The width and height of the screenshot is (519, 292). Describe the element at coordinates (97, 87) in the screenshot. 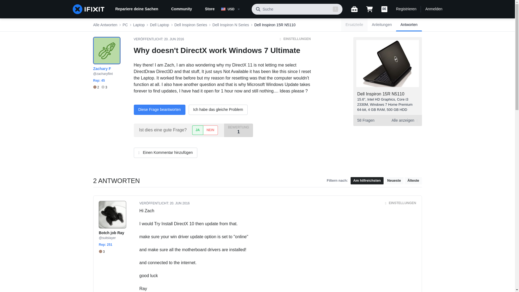

I see `2 Bronze Auszeichnungen` at that location.